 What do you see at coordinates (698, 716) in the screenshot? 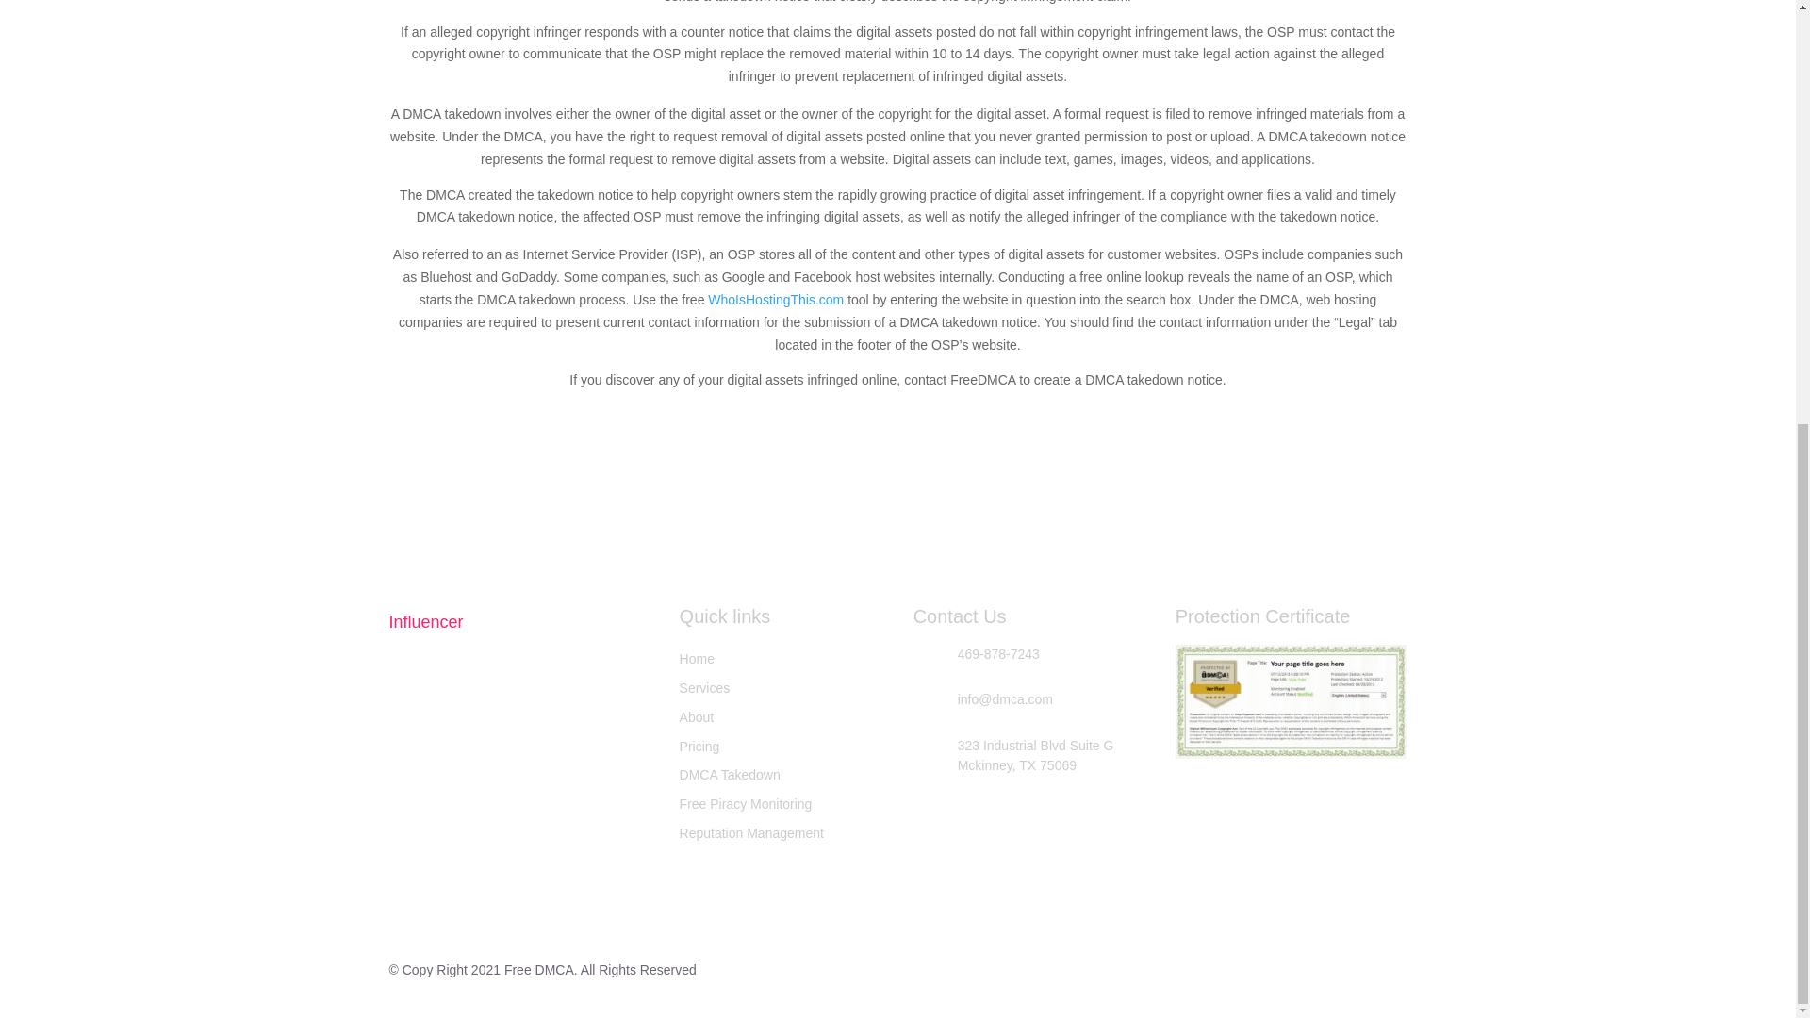
I see `About` at bounding box center [698, 716].